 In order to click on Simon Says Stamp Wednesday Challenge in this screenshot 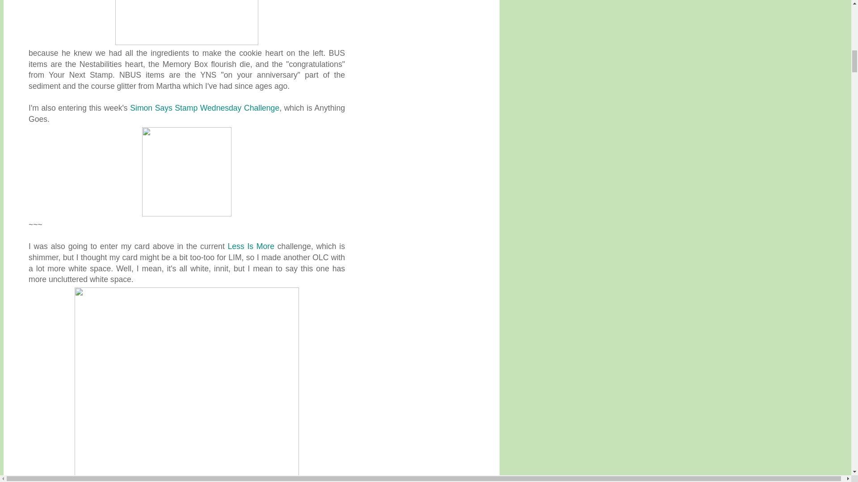, I will do `click(205, 108)`.